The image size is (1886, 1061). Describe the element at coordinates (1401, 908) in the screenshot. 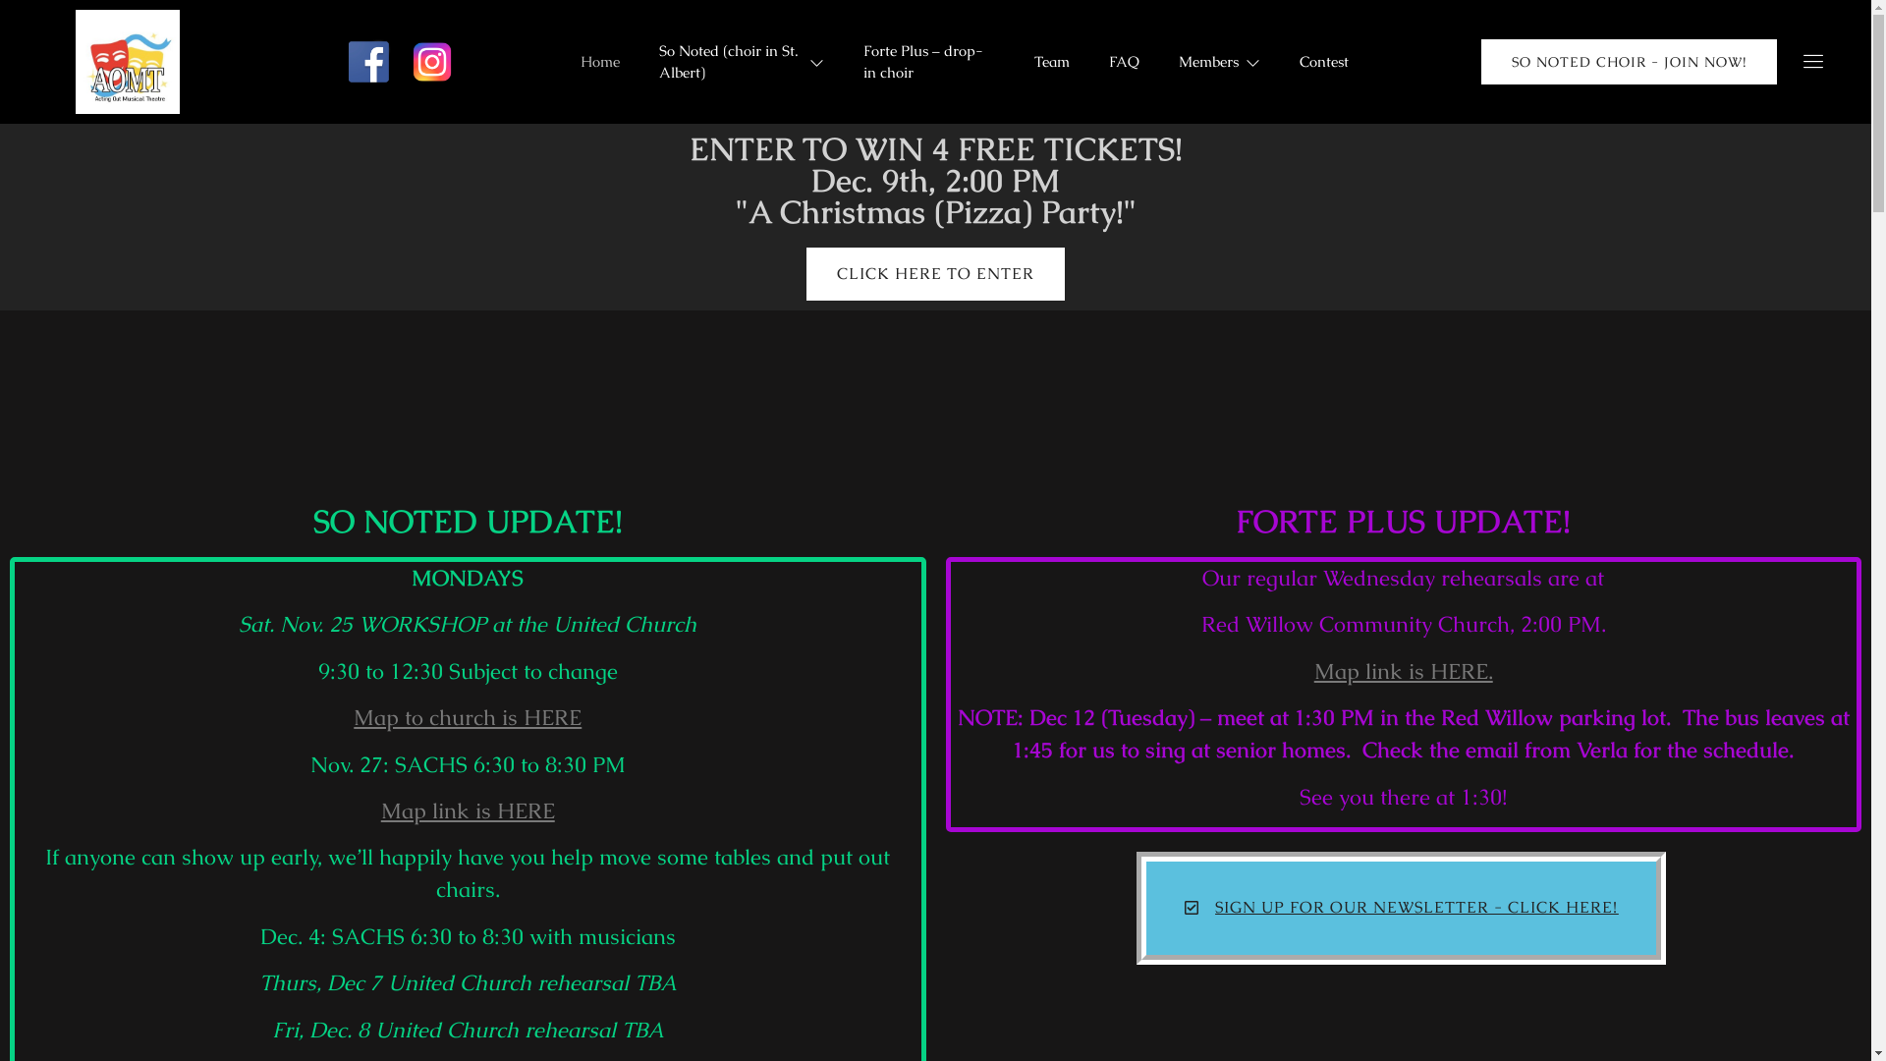

I see `SIGN UP FOR OUR NEWSLETTER - CLICK HERE!` at that location.